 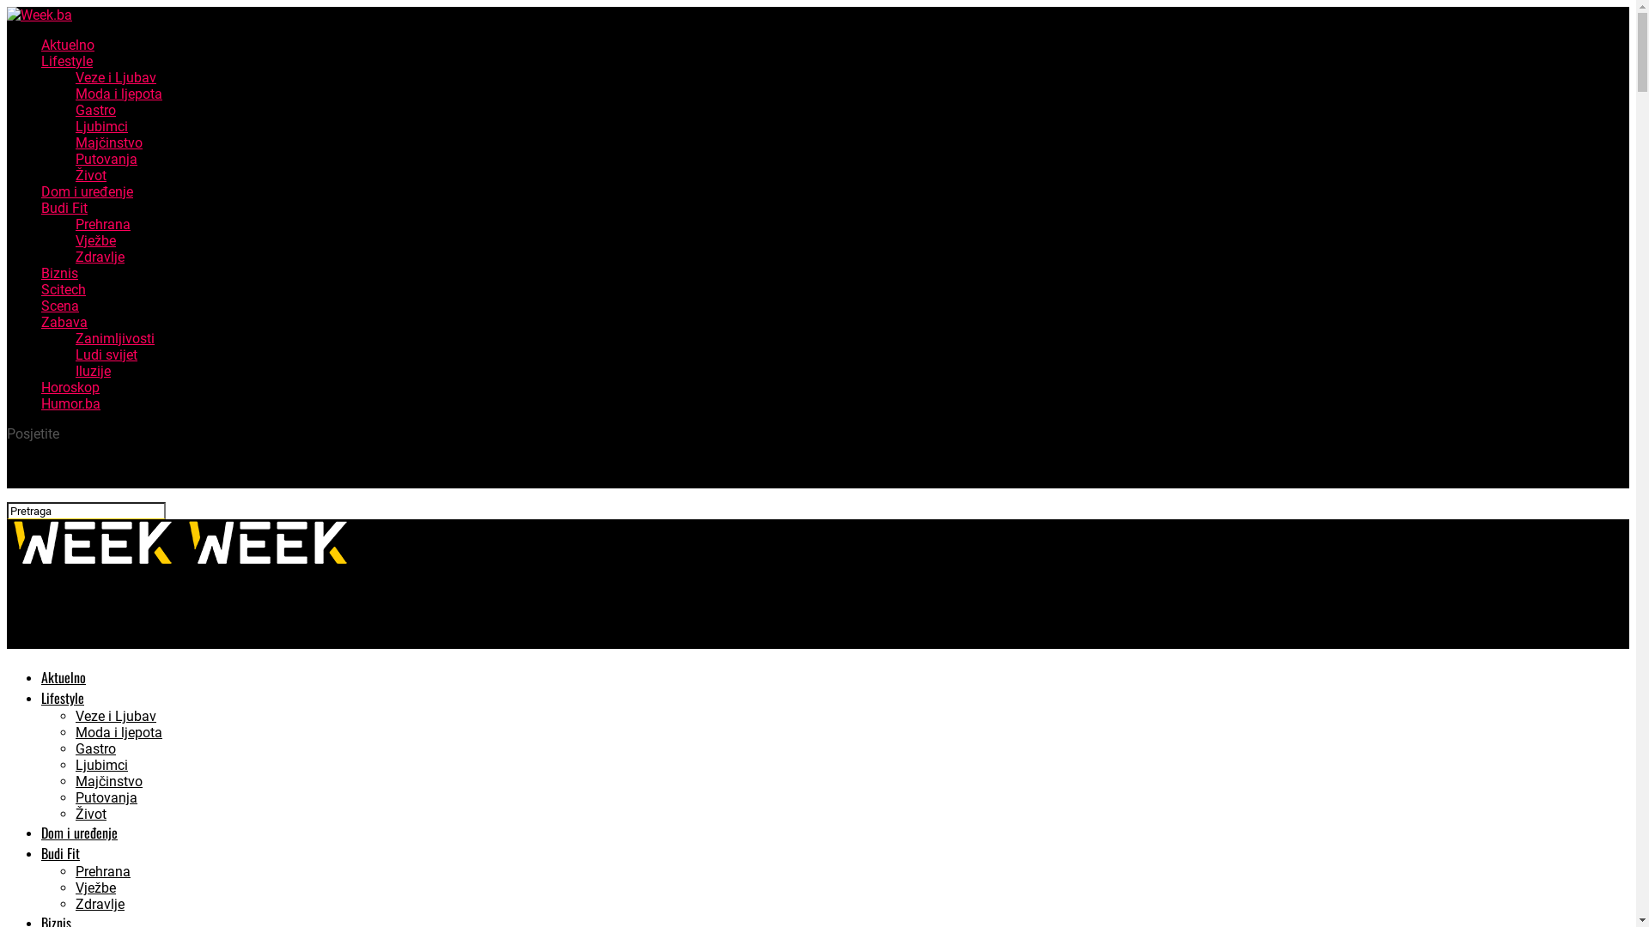 I want to click on Gastro, so click(x=96, y=110).